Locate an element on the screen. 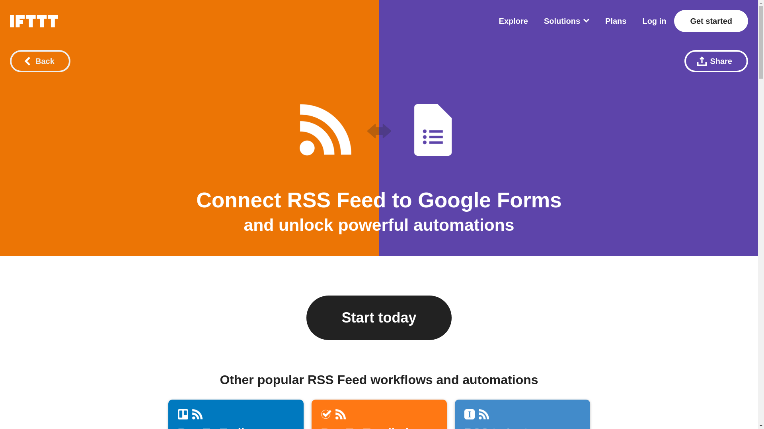  Google Forms is located at coordinates (325, 414).